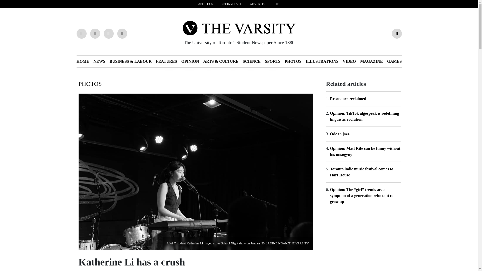  Describe the element at coordinates (277, 4) in the screenshot. I see `TIPS` at that location.